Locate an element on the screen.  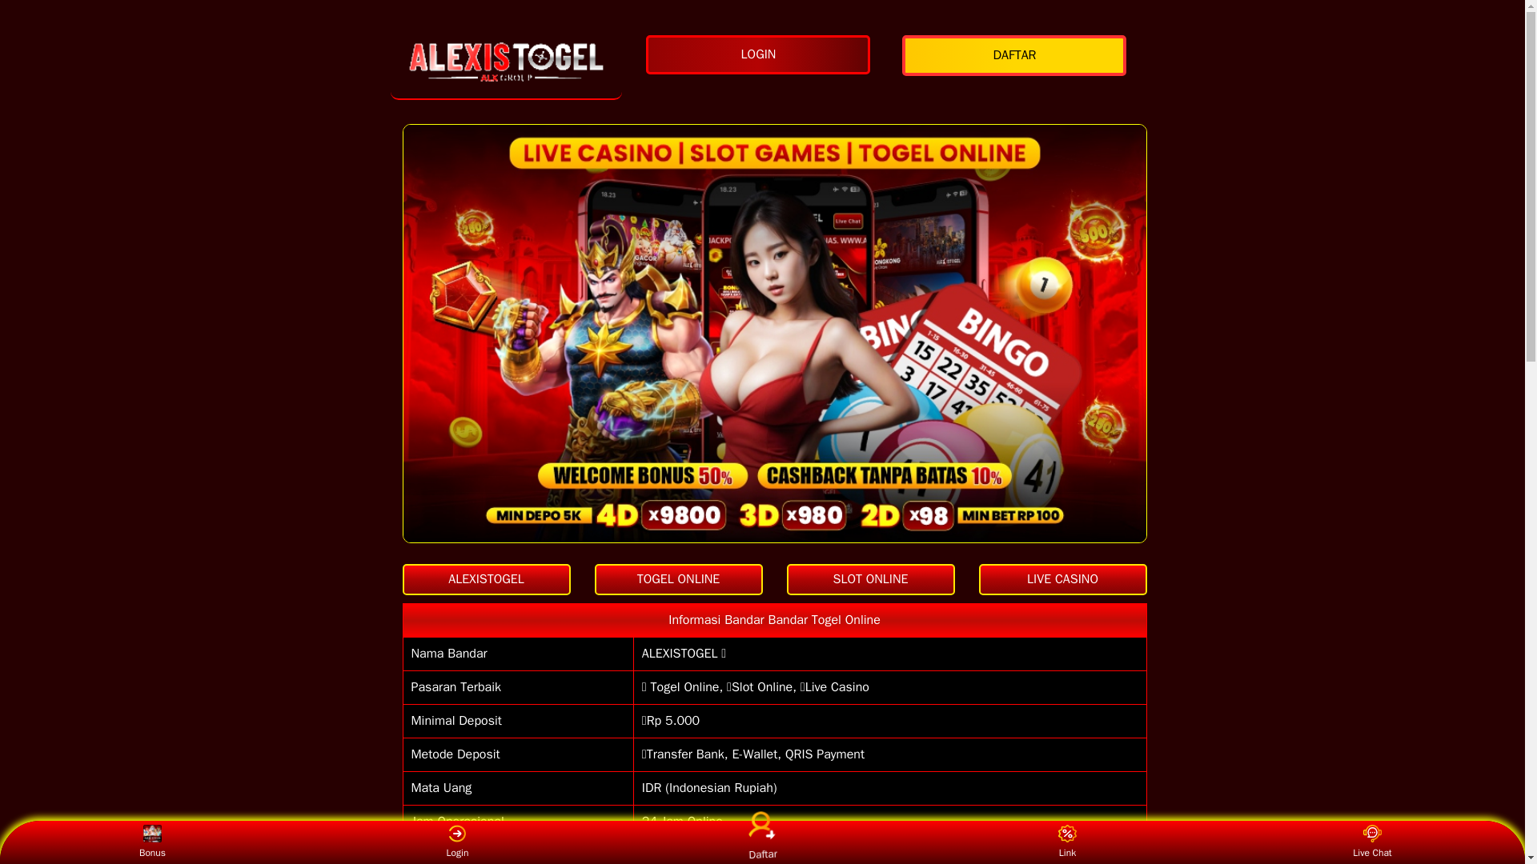
TOGEL ONLINE is located at coordinates (677, 579).